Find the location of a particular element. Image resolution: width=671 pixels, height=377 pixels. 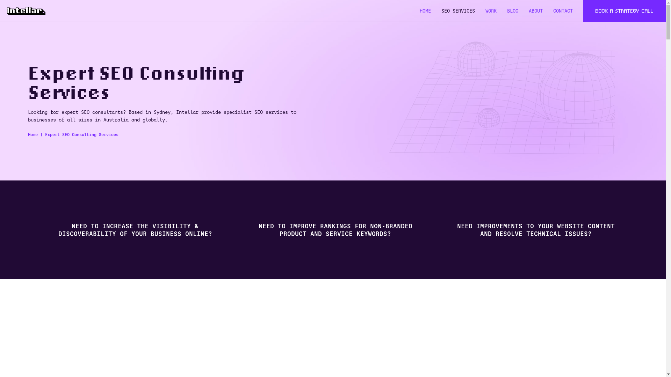

WORK is located at coordinates (491, 11).